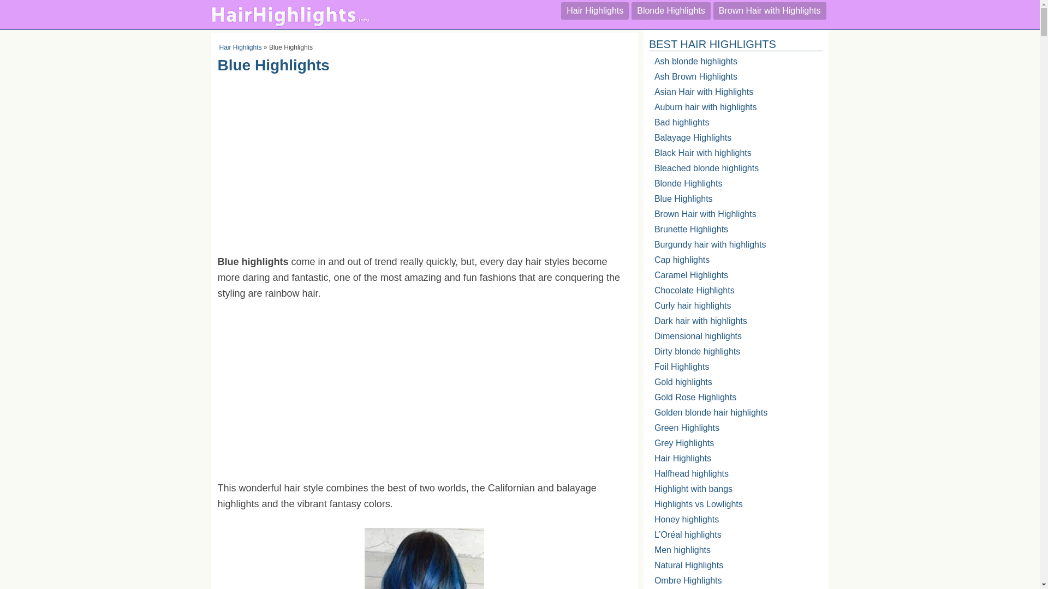 This screenshot has height=589, width=1048. I want to click on Blonde Highlights, so click(671, 11).